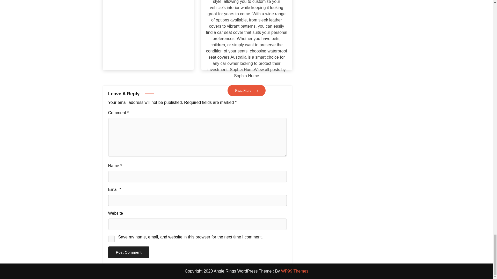  I want to click on Read More, so click(246, 90).